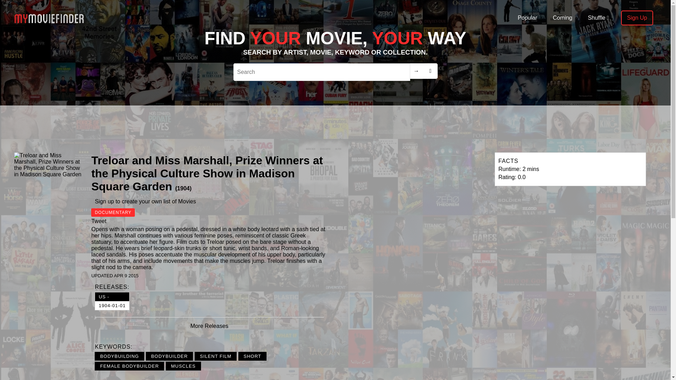 The width and height of the screenshot is (676, 380). What do you see at coordinates (169, 356) in the screenshot?
I see `BODYBUILDER` at bounding box center [169, 356].